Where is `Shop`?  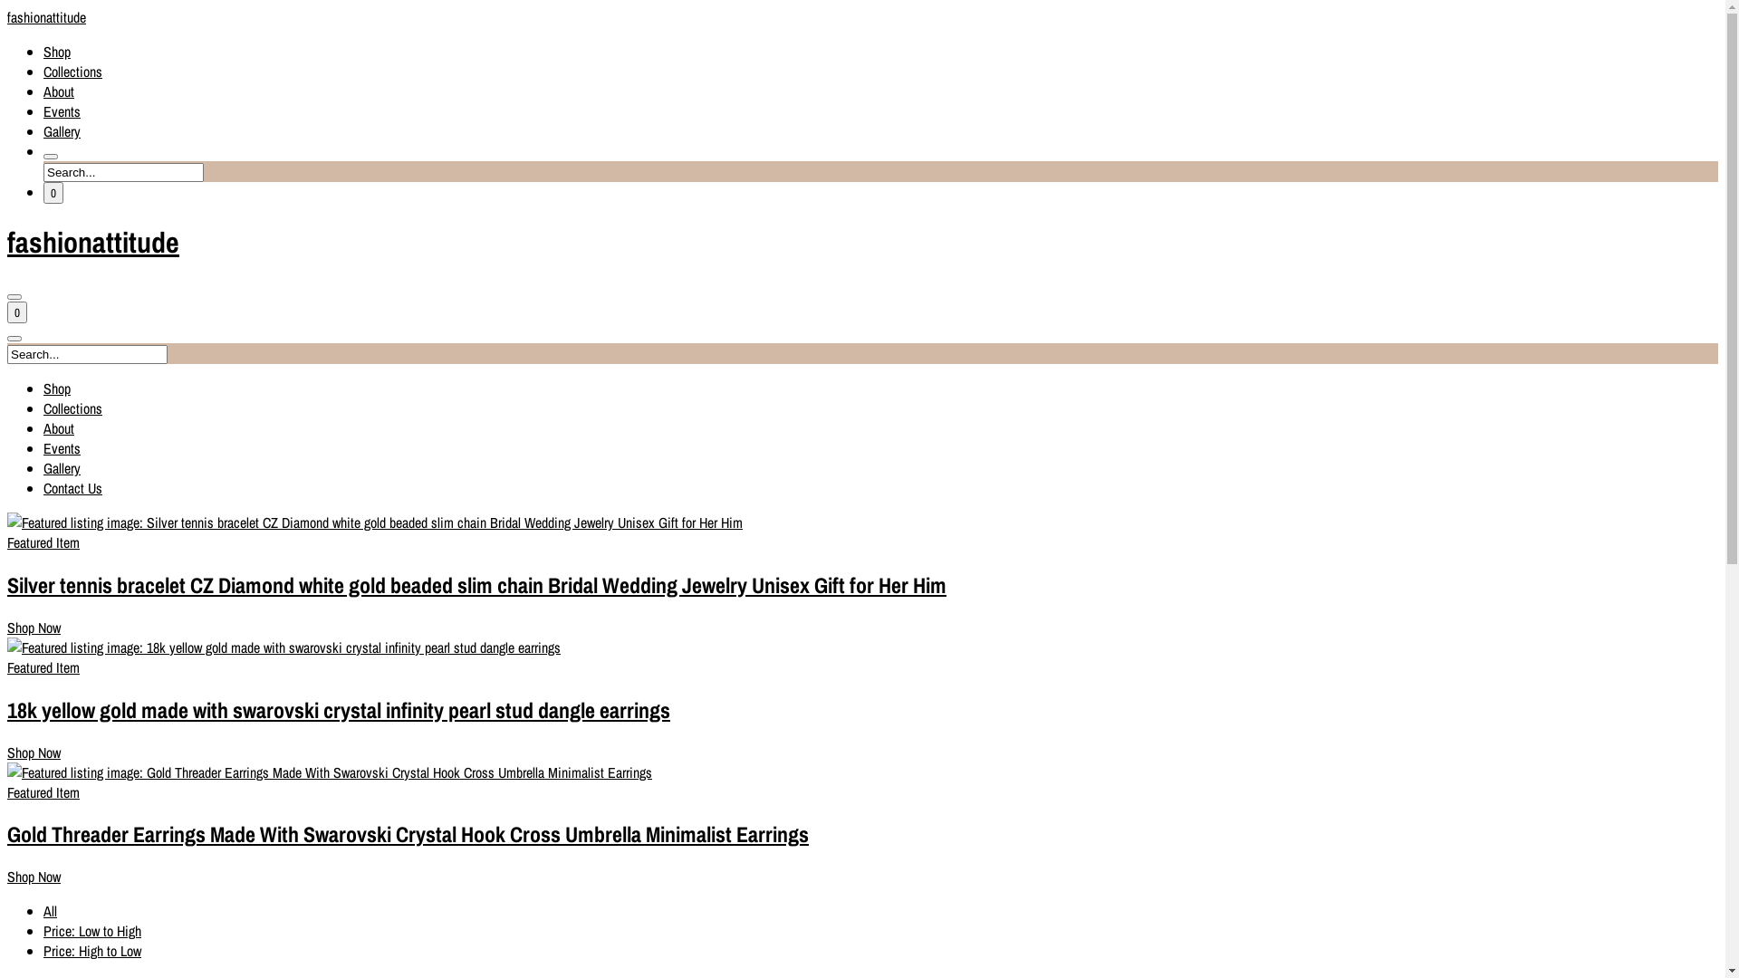 Shop is located at coordinates (57, 52).